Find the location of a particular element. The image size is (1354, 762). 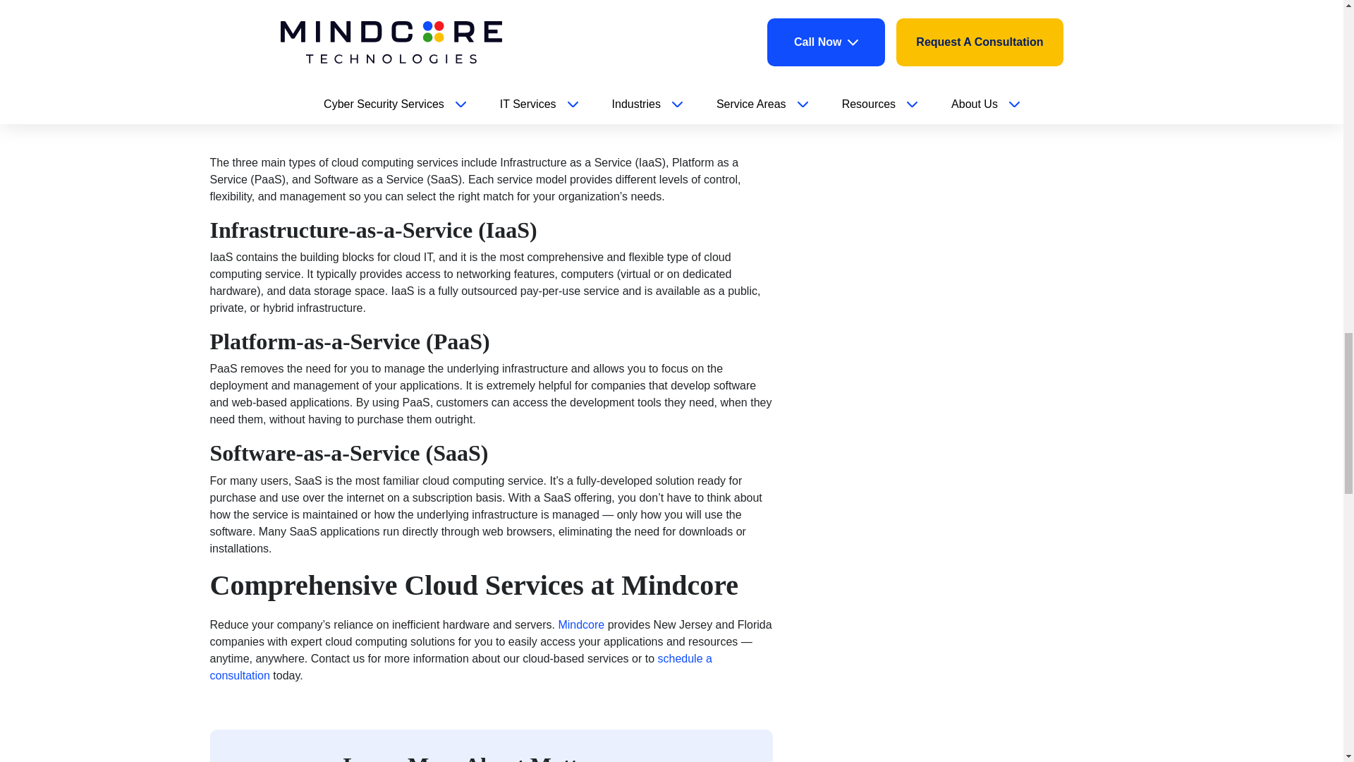

4 Types of Cloud Computing 9 is located at coordinates (315, 90).